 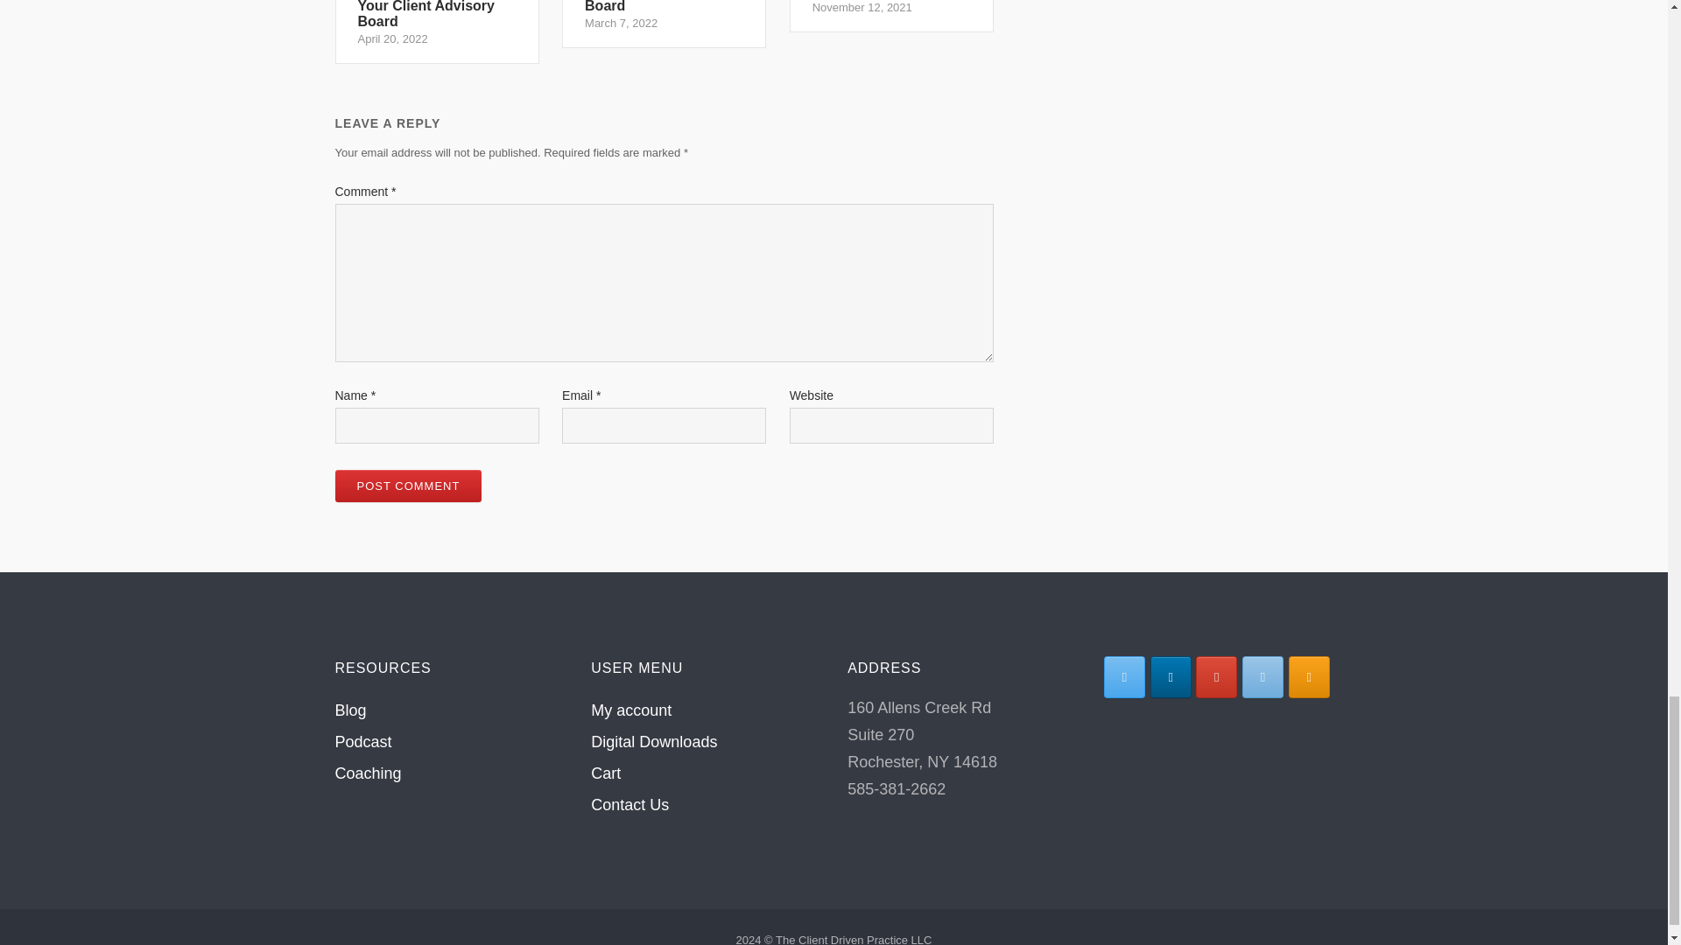 What do you see at coordinates (606, 773) in the screenshot?
I see `The Client Driven Practice LLC on Envelope` at bounding box center [606, 773].